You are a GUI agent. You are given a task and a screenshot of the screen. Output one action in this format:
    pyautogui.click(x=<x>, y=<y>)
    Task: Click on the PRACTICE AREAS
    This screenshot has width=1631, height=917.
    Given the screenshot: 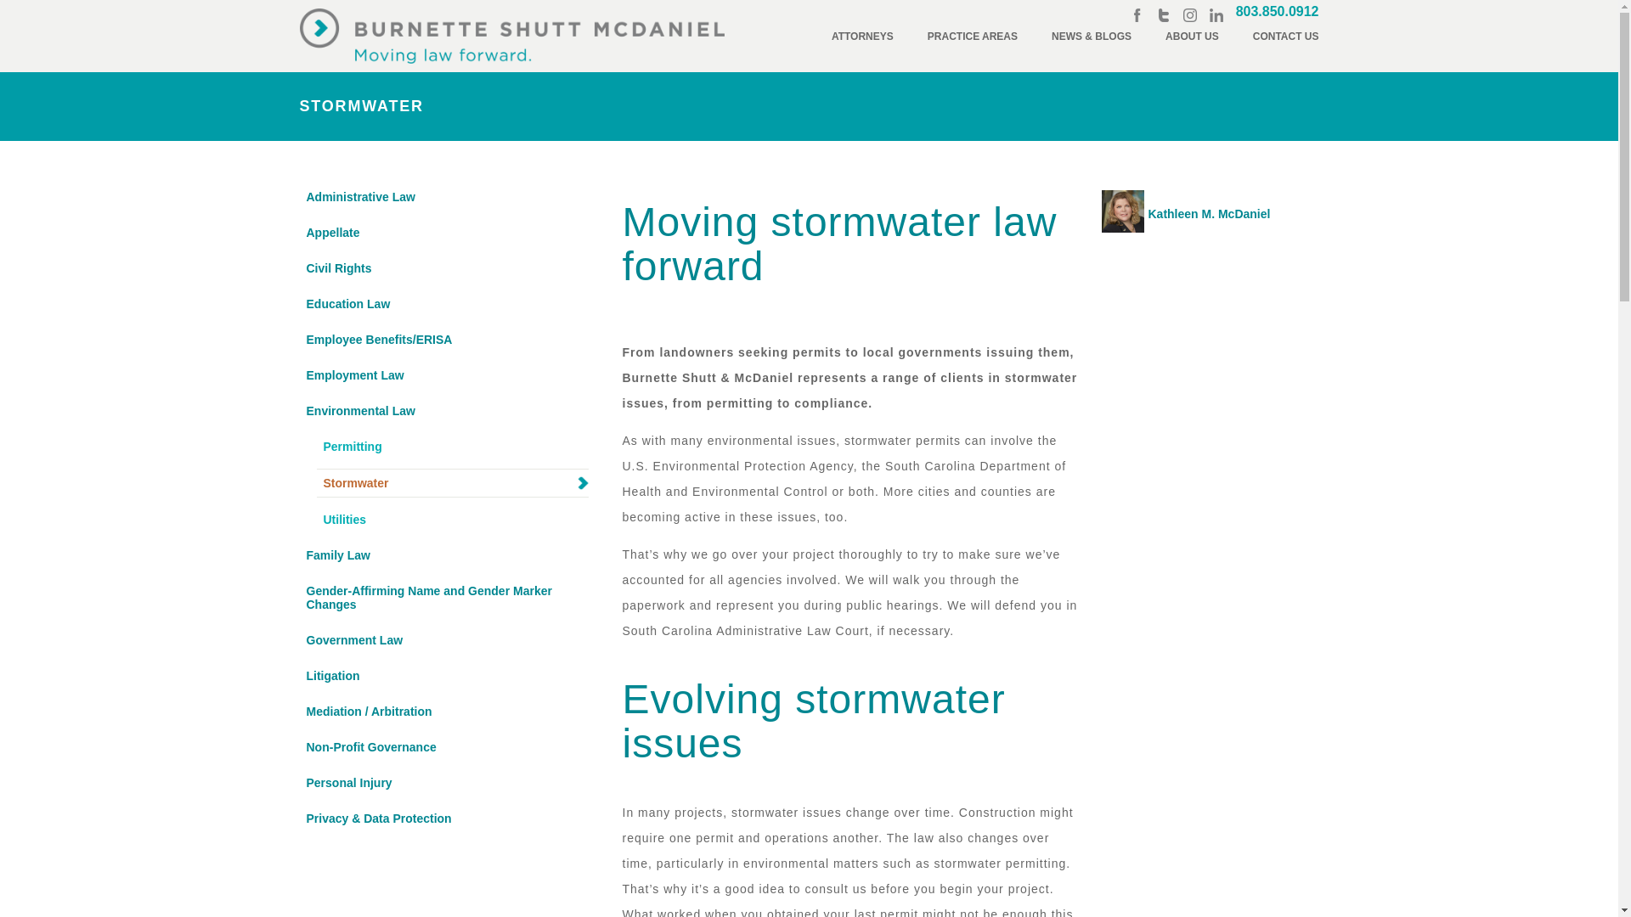 What is the action you would take?
    pyautogui.click(x=973, y=36)
    